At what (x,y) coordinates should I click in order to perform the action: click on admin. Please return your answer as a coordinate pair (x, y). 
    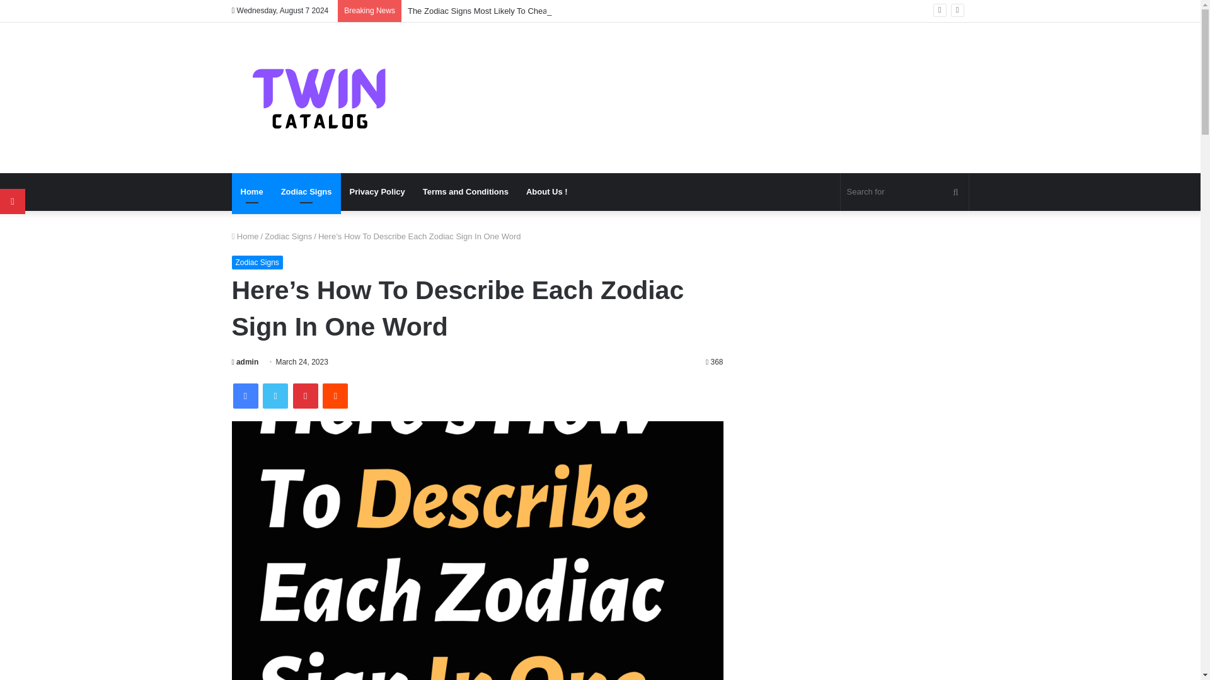
    Looking at the image, I should click on (245, 362).